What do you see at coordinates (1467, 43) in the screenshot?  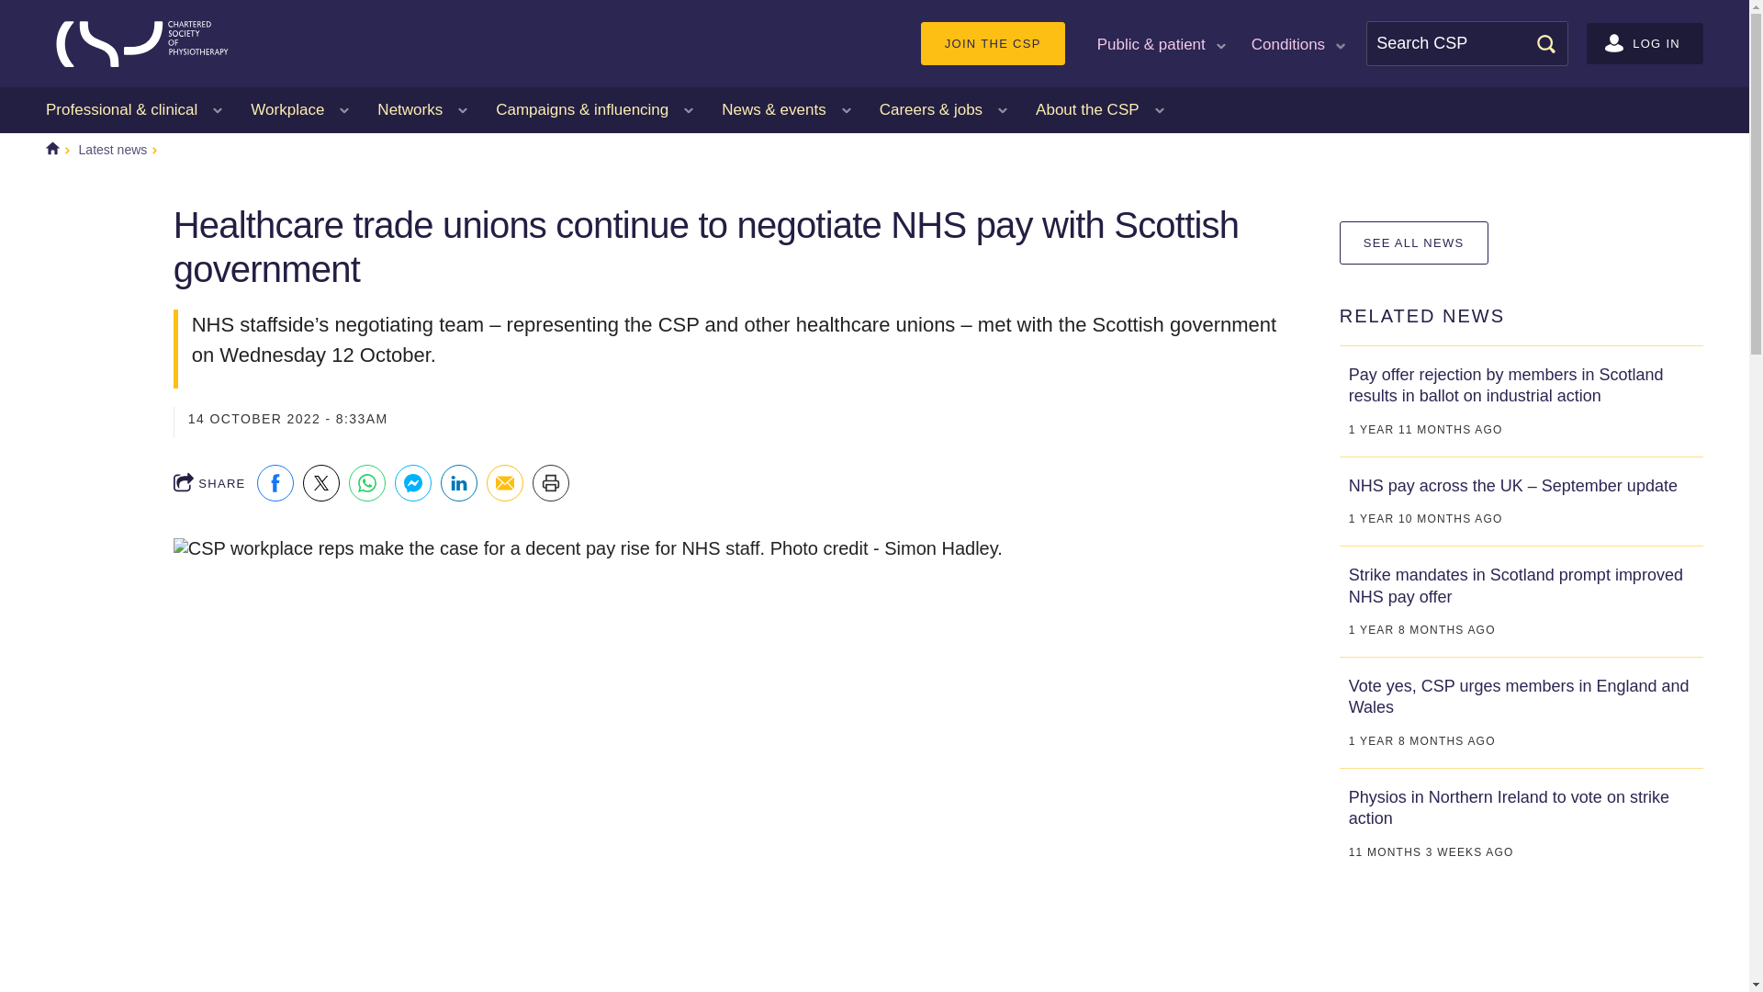 I see `Enter the terms you wish to search for.` at bounding box center [1467, 43].